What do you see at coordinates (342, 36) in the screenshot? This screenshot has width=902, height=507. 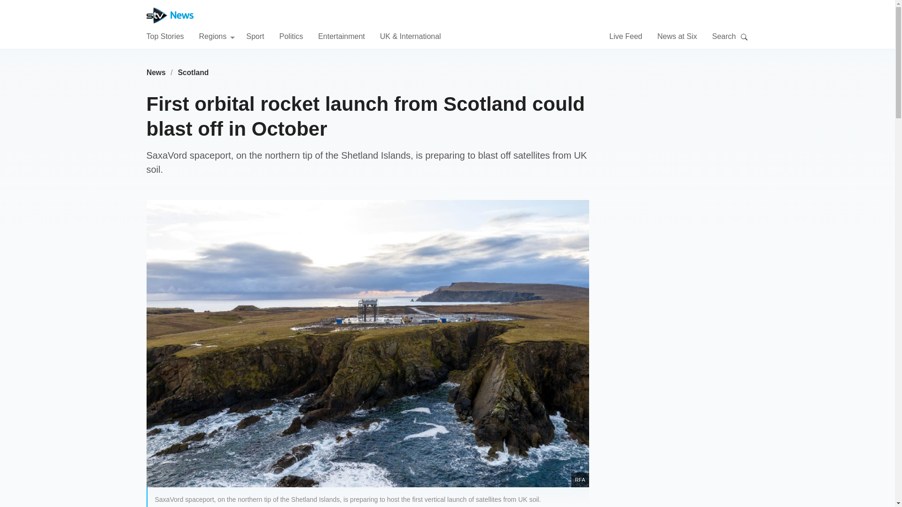 I see `Entertainment` at bounding box center [342, 36].